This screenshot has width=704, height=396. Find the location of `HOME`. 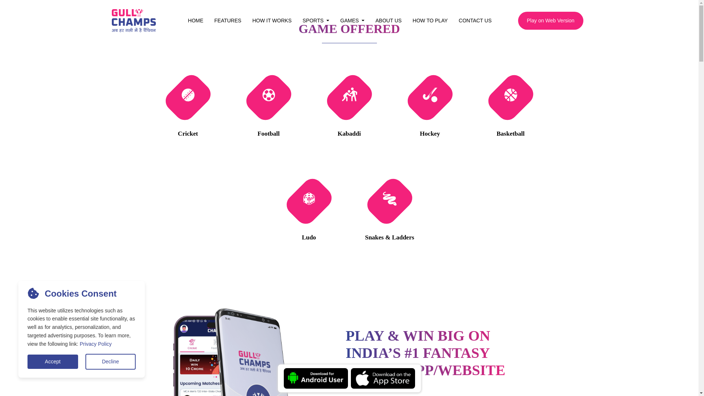

HOME is located at coordinates (196, 21).